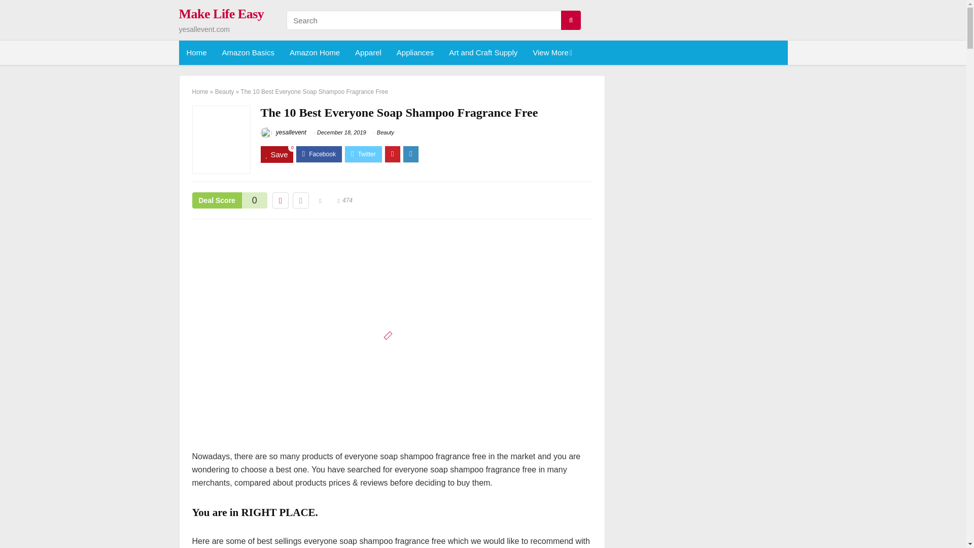 This screenshot has height=548, width=974. Describe the element at coordinates (315, 53) in the screenshot. I see `Amazon Home` at that location.